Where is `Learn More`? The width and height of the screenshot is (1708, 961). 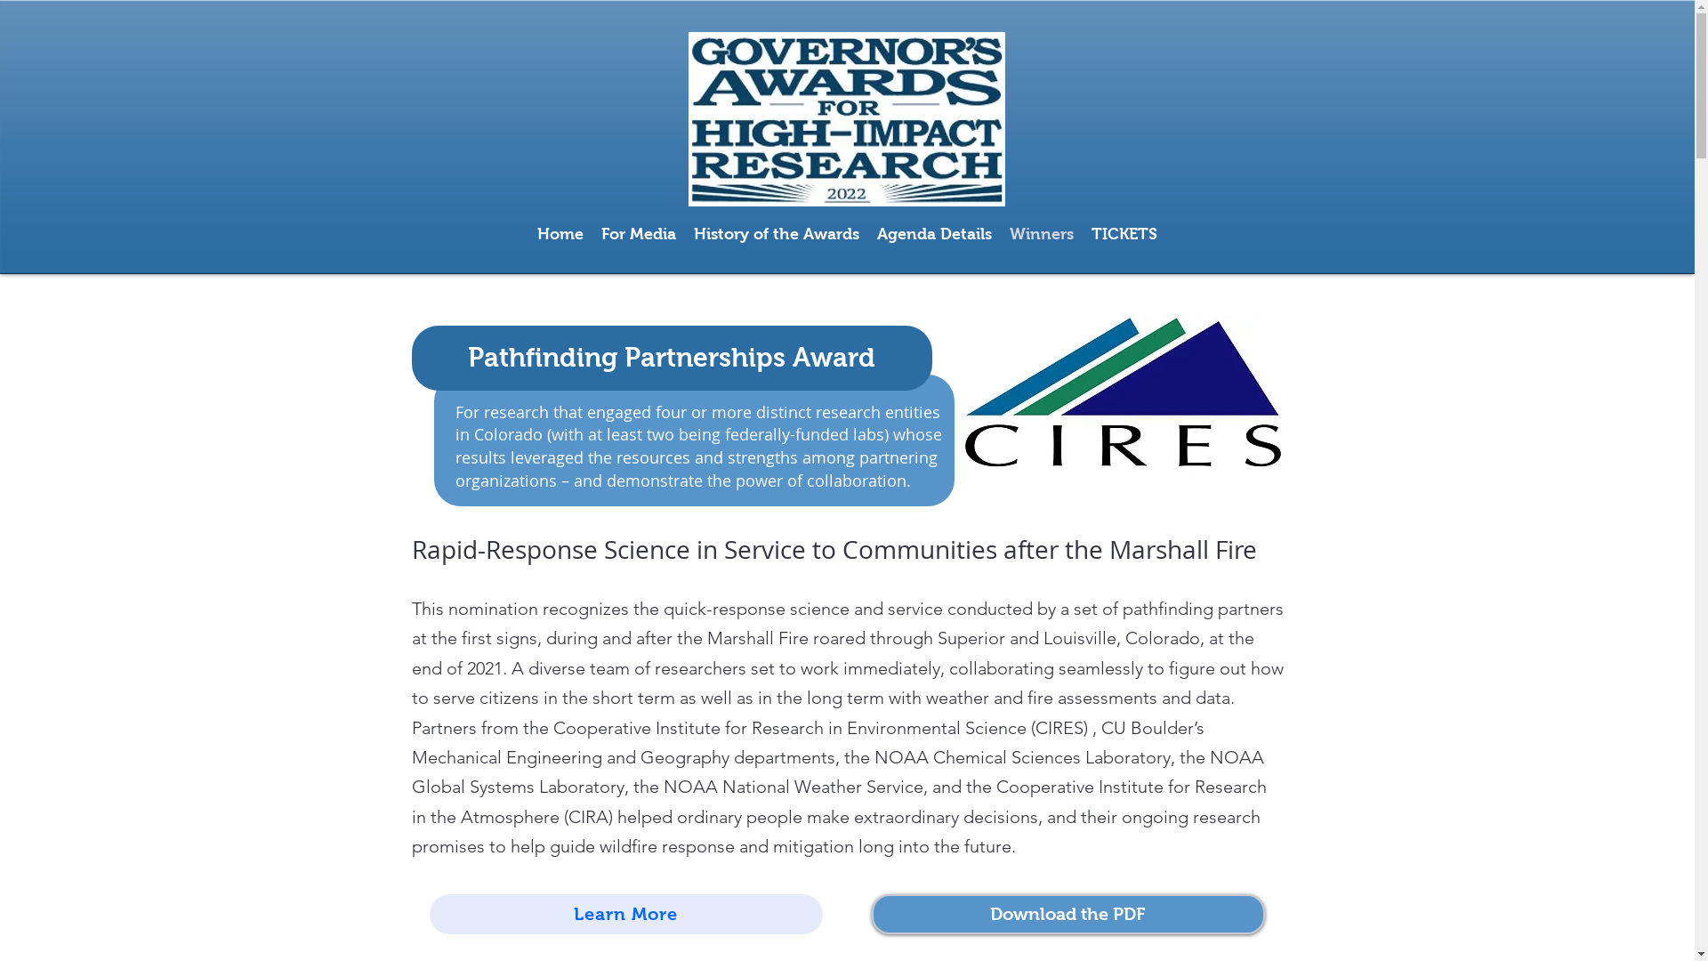 Learn More is located at coordinates (625, 915).